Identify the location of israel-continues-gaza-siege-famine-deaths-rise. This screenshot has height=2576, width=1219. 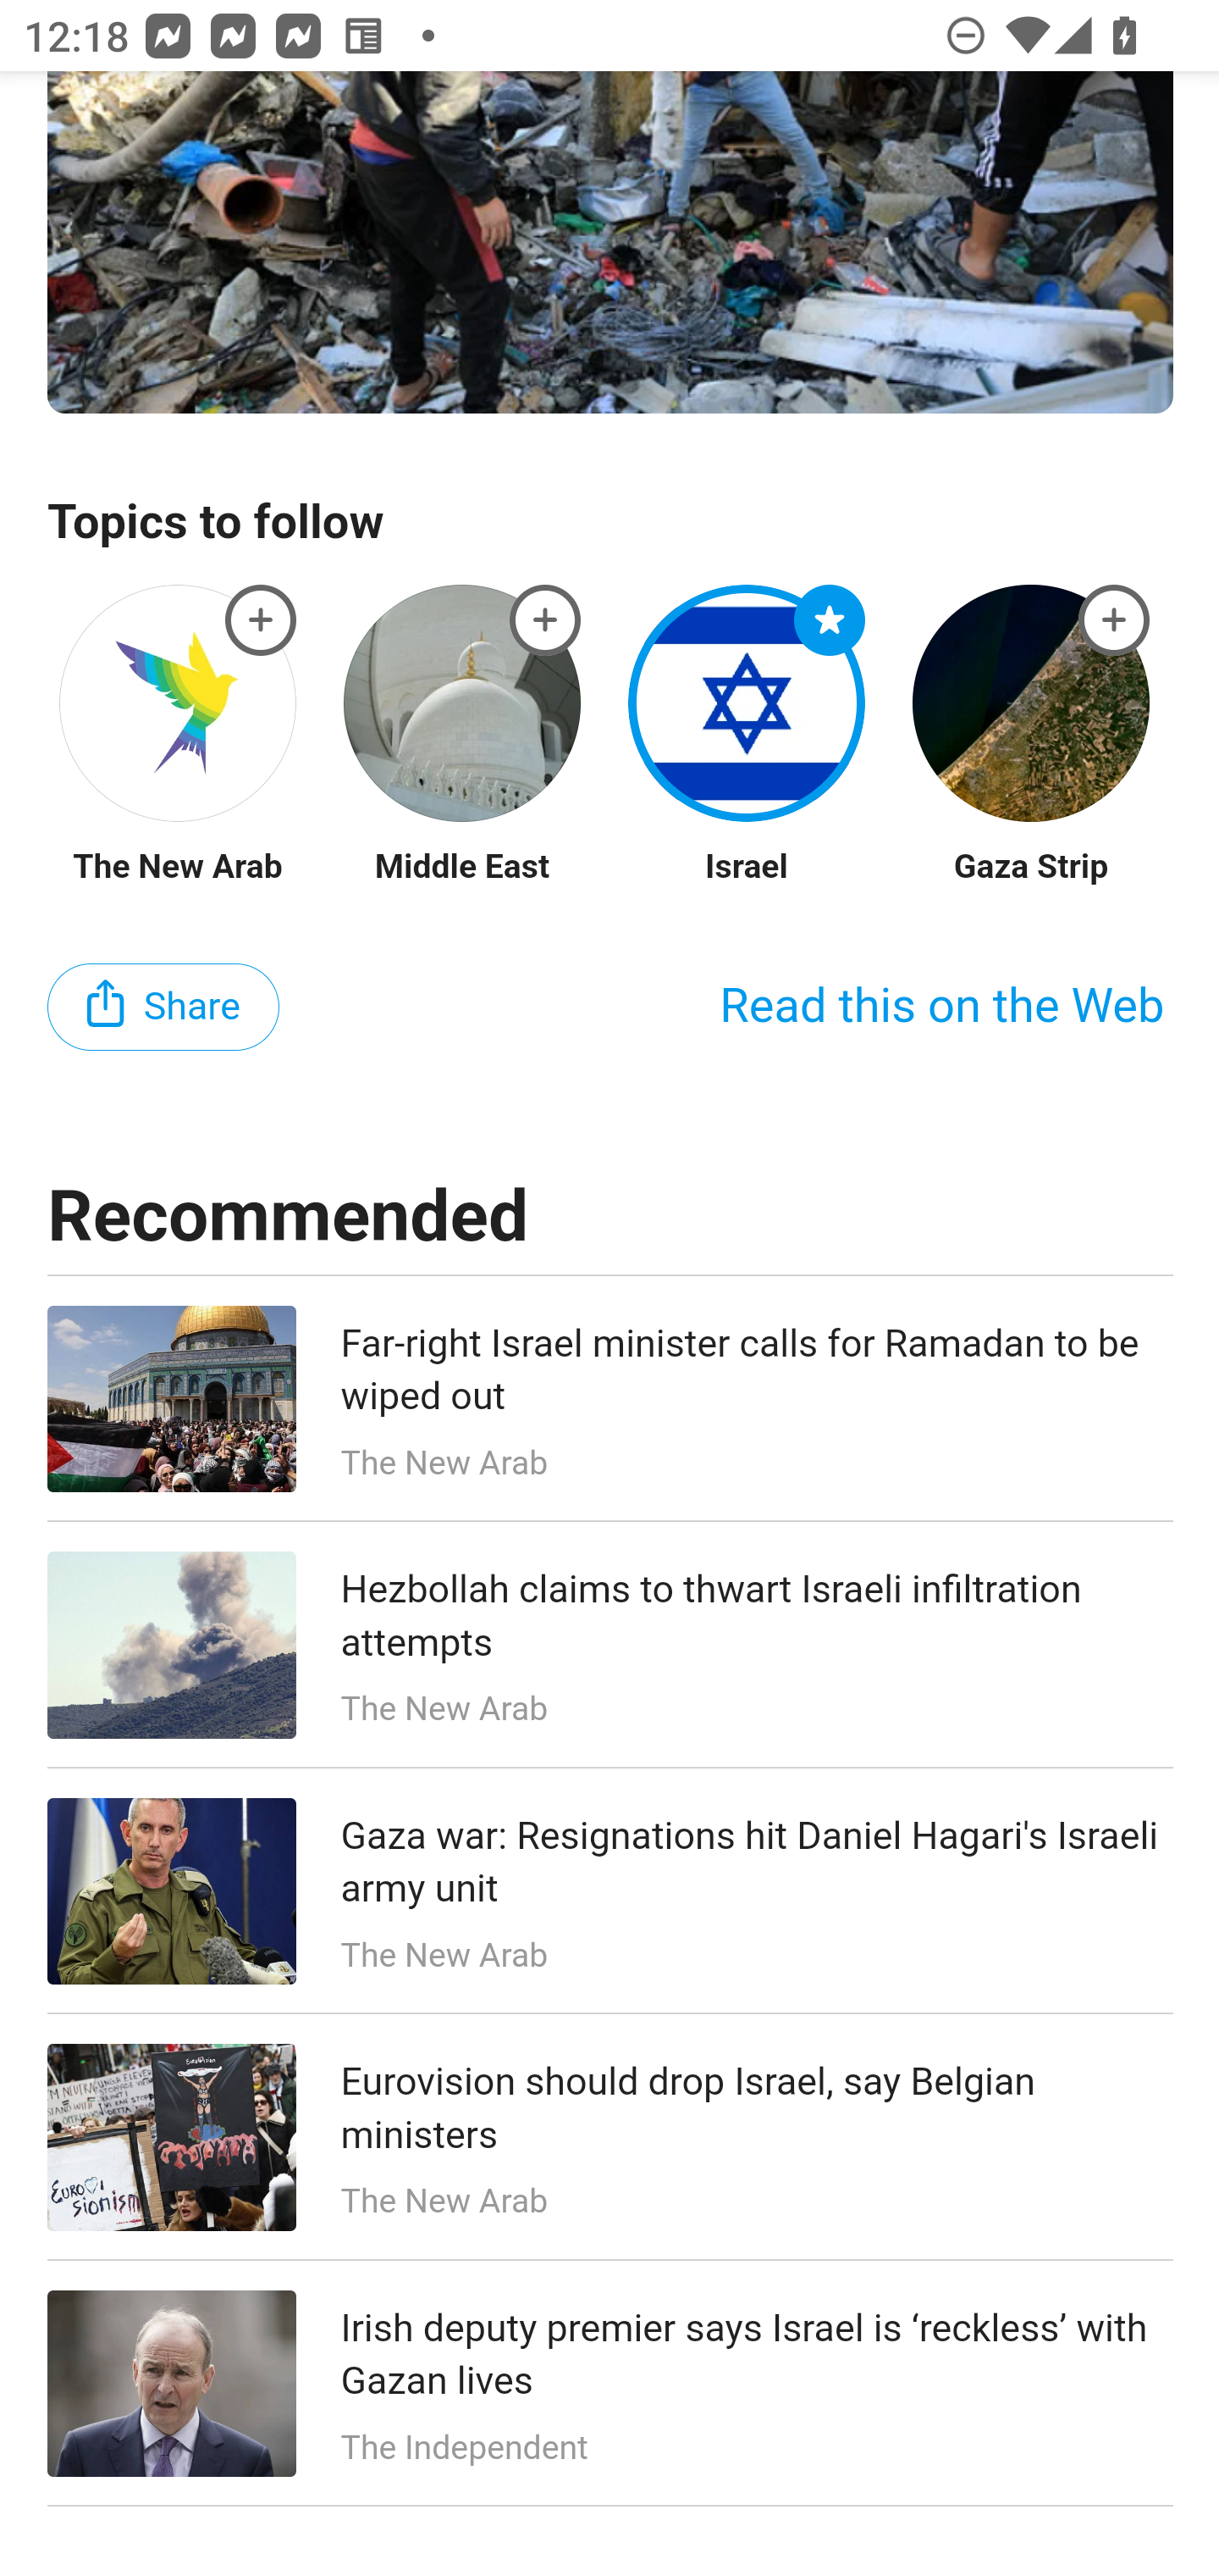
(545, 622).